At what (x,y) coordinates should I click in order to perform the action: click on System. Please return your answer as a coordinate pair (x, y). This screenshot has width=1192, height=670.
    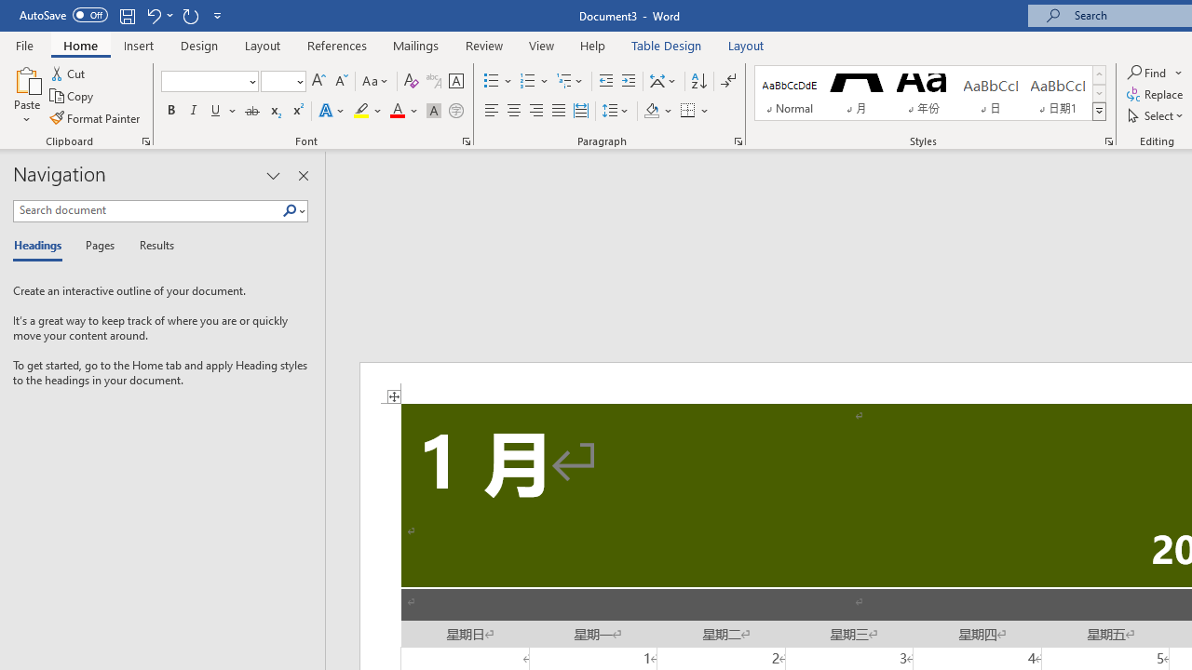
    Looking at the image, I should click on (9, 10).